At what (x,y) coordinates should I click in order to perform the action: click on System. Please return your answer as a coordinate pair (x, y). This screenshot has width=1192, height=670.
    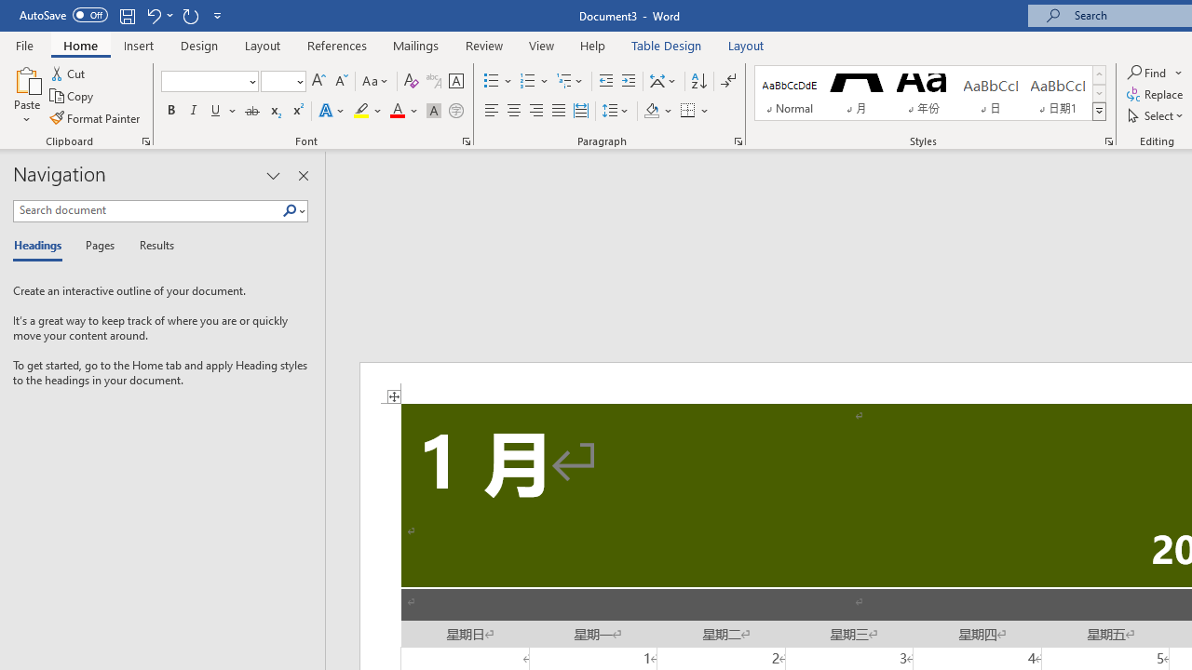
    Looking at the image, I should click on (9, 10).